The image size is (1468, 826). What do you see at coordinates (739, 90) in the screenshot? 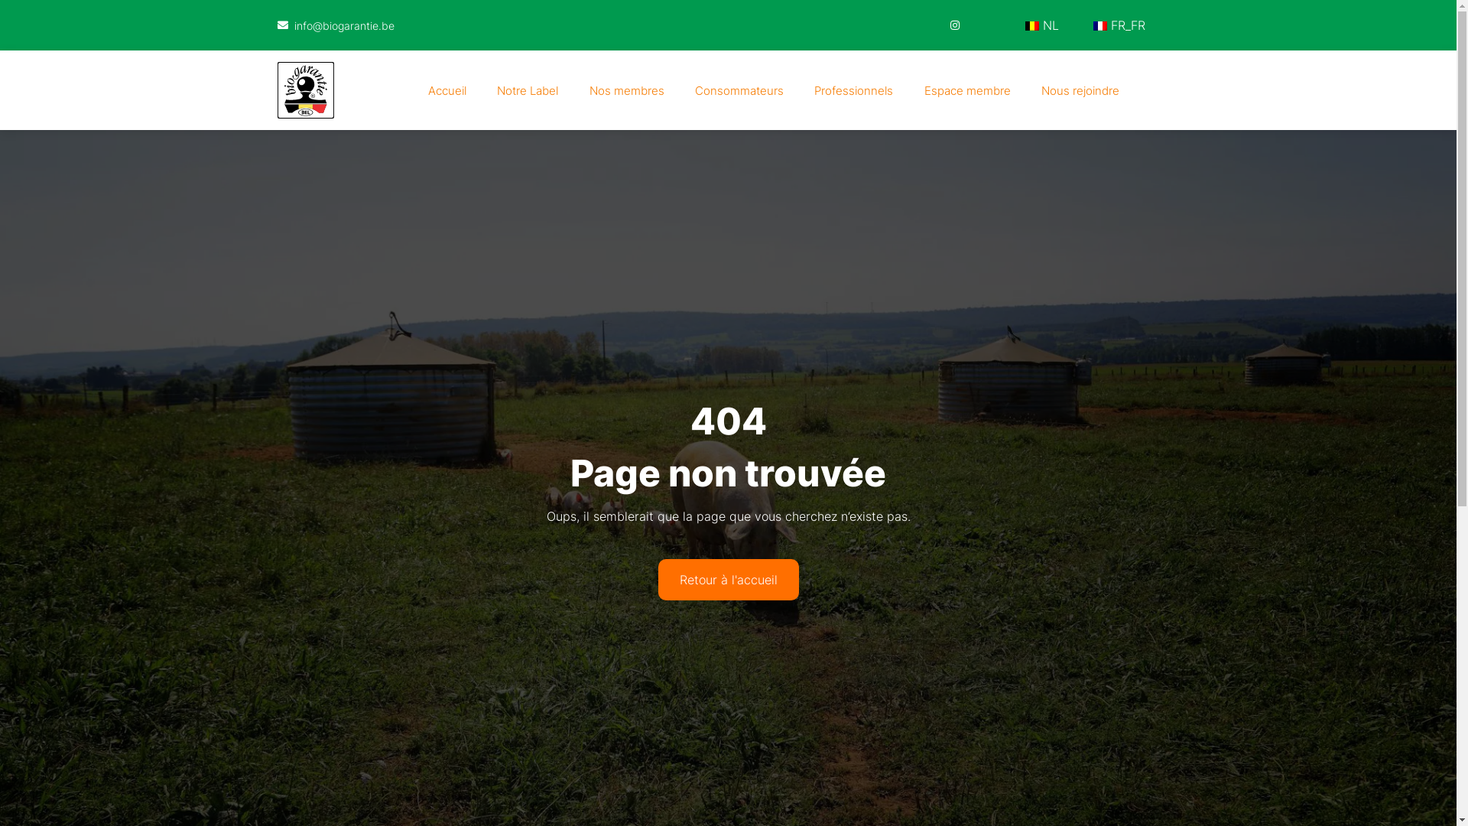
I see `Consommateurs` at bounding box center [739, 90].